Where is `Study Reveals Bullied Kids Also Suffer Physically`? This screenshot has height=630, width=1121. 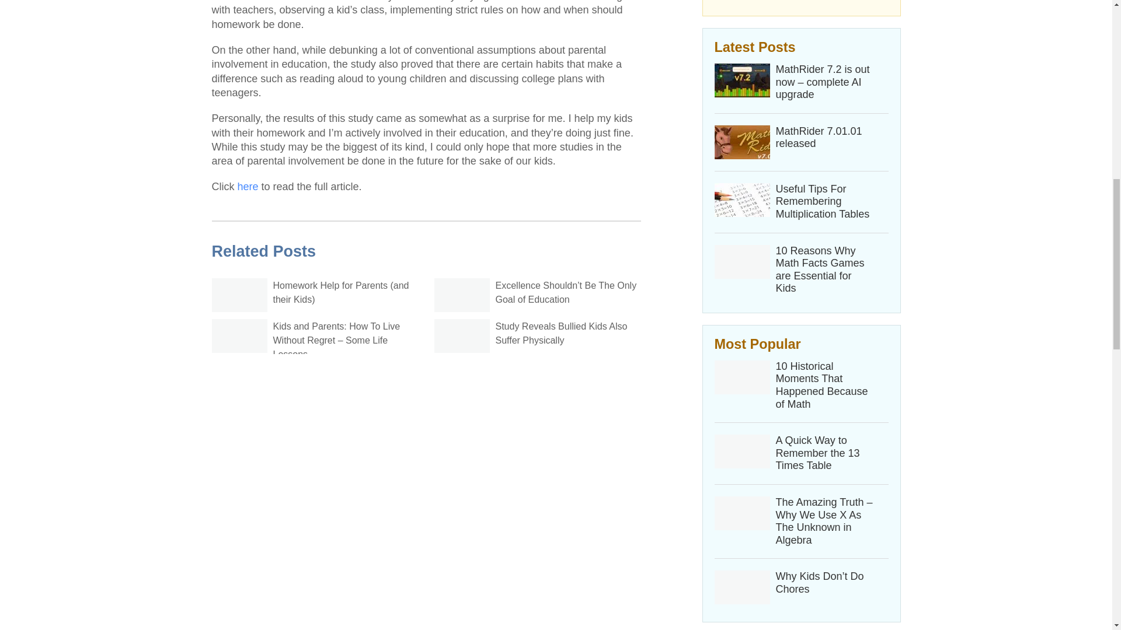
Study Reveals Bullied Kids Also Suffer Physically is located at coordinates (560, 332).